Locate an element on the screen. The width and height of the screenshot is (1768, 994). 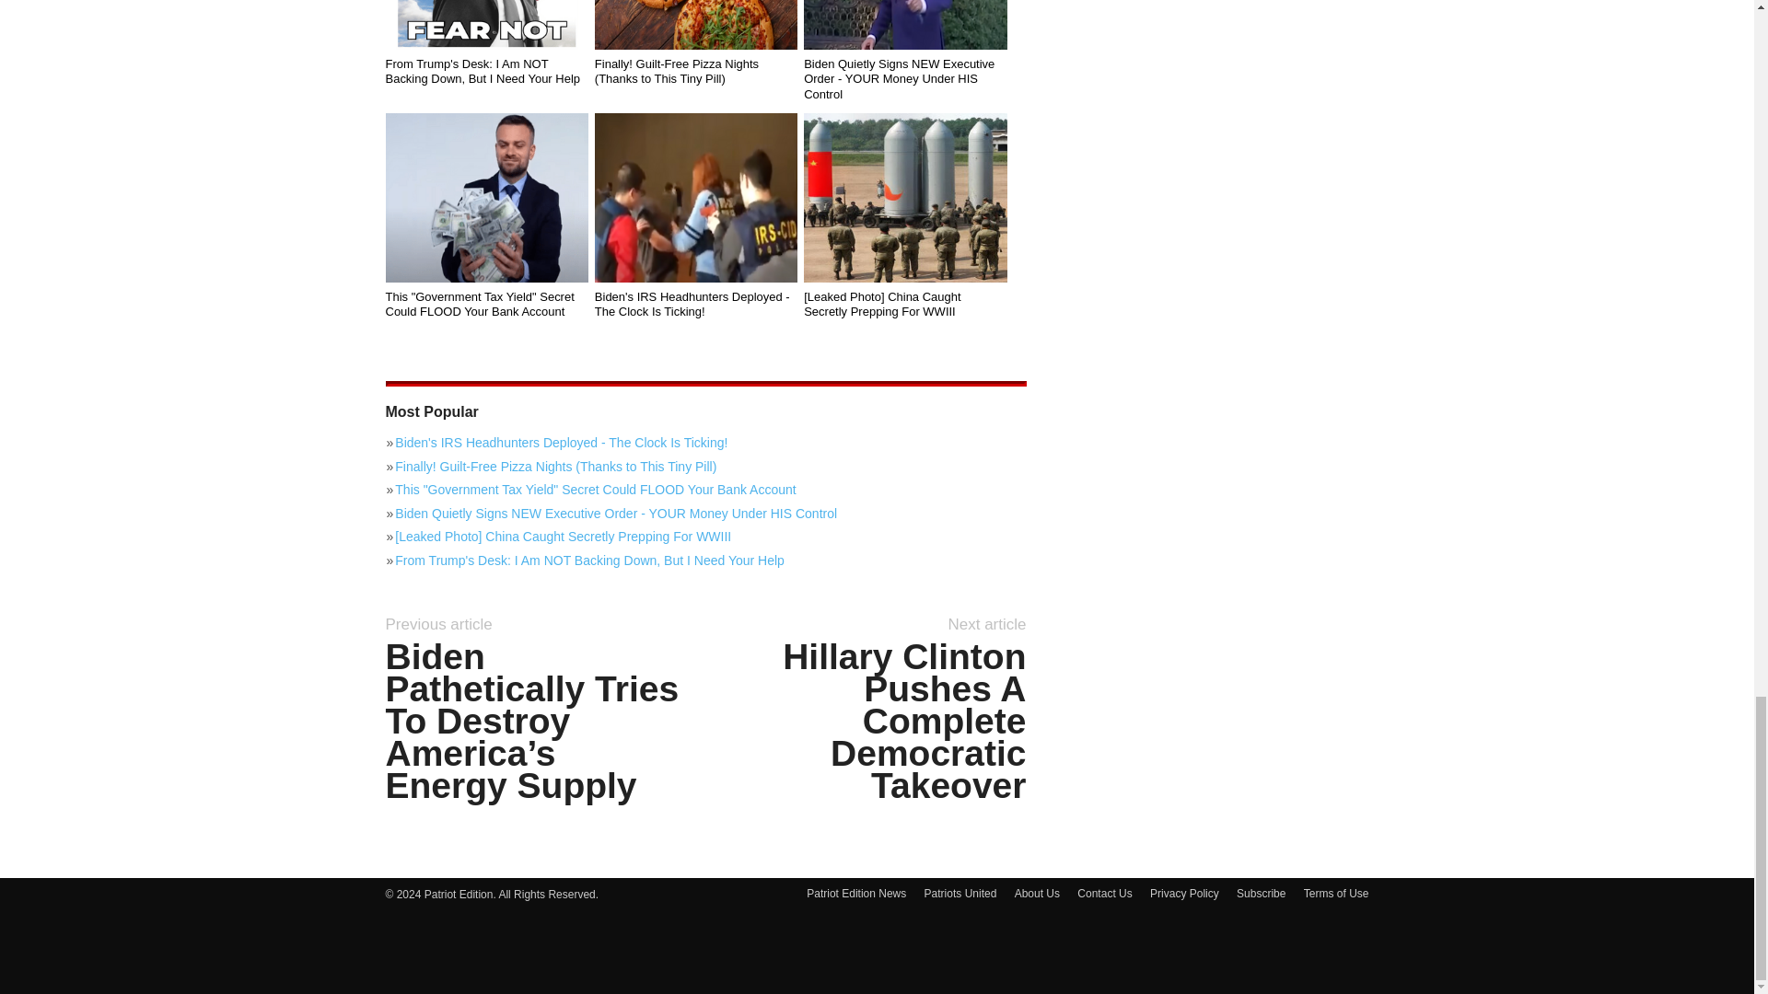
This  is located at coordinates (486, 197).